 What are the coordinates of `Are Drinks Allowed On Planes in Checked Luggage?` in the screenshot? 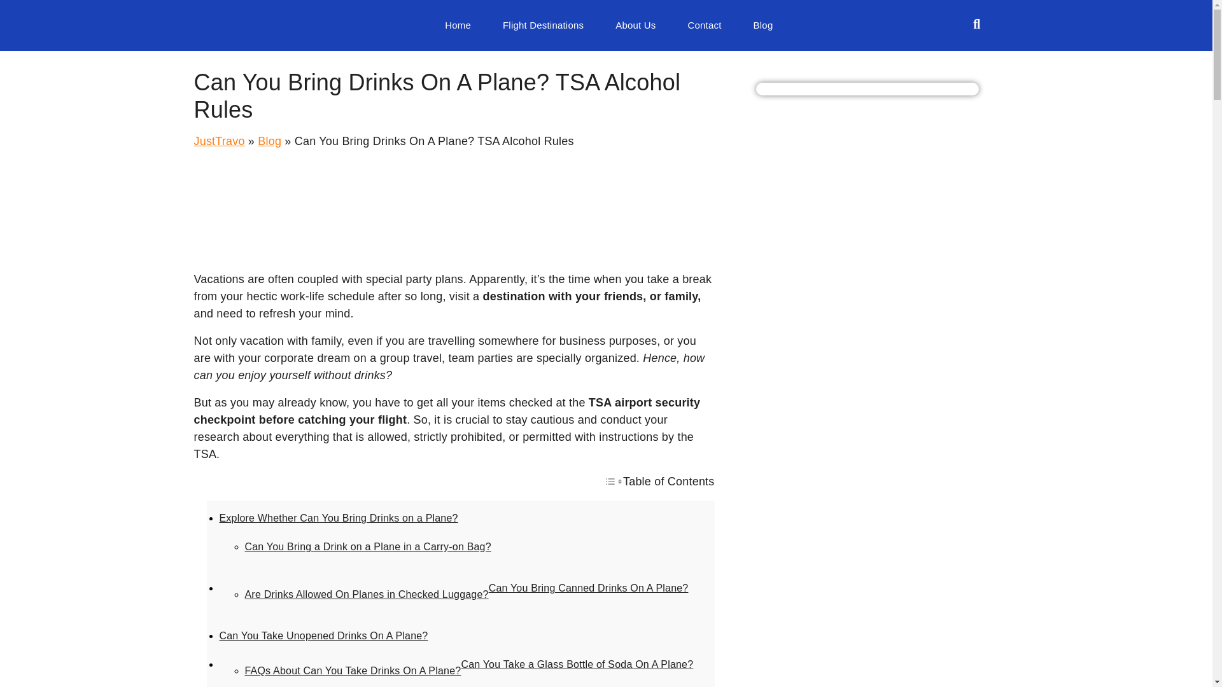 It's located at (366, 594).